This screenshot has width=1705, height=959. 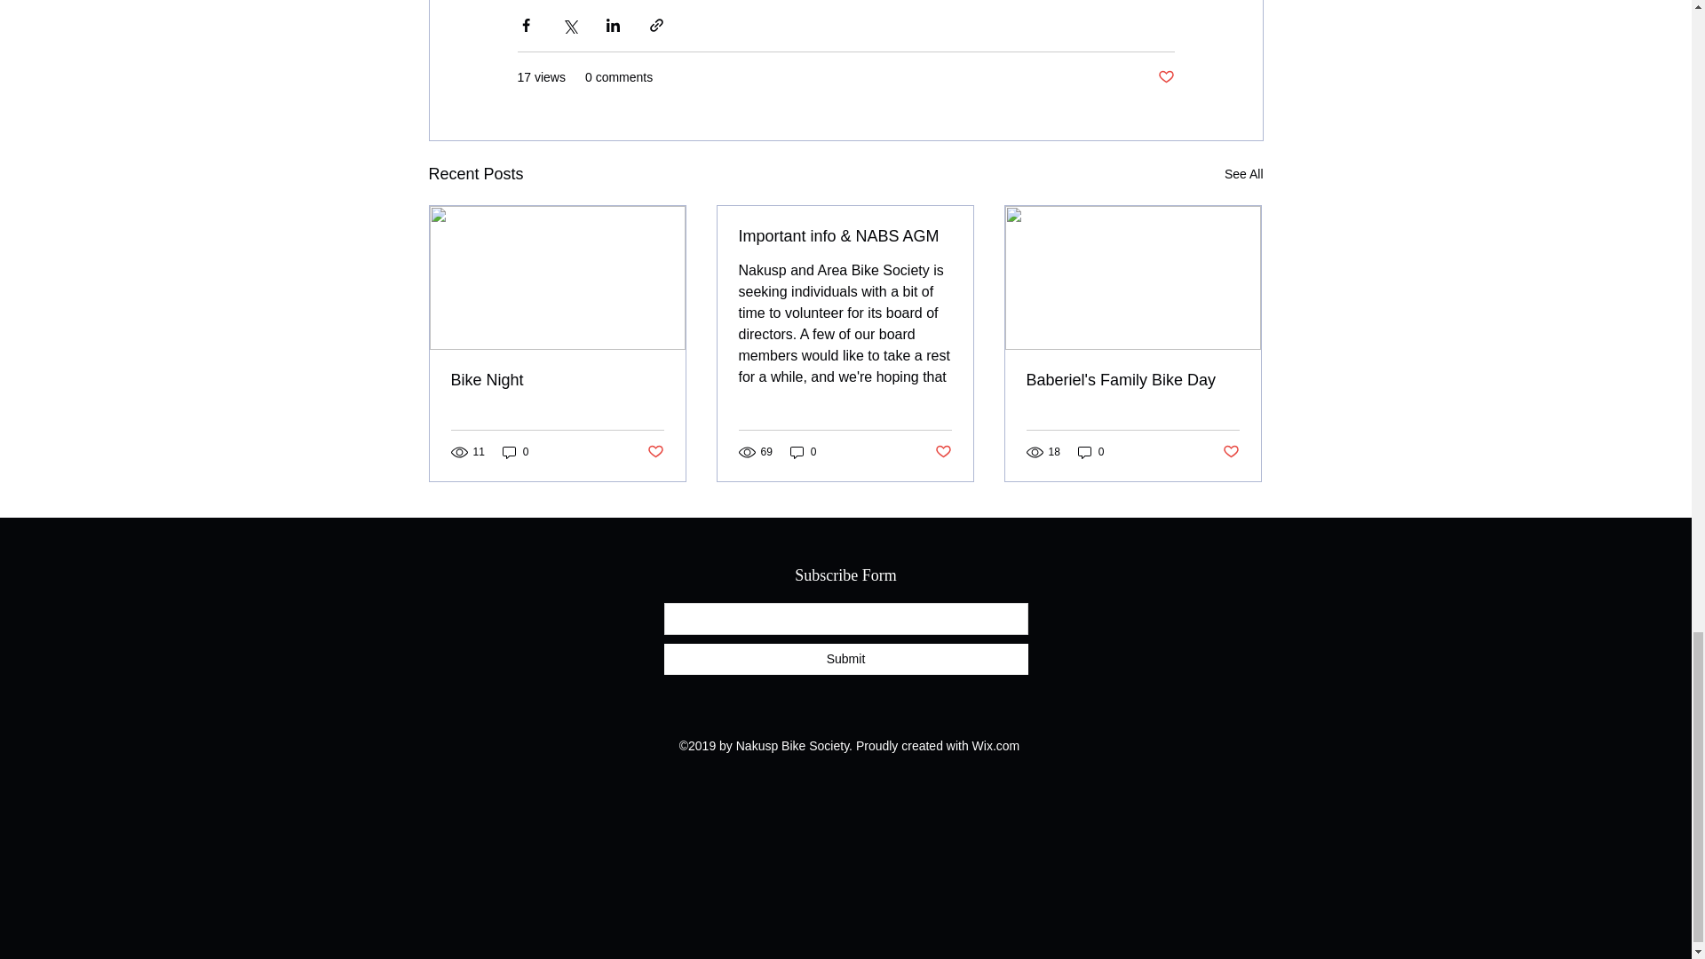 What do you see at coordinates (1090, 453) in the screenshot?
I see `0` at bounding box center [1090, 453].